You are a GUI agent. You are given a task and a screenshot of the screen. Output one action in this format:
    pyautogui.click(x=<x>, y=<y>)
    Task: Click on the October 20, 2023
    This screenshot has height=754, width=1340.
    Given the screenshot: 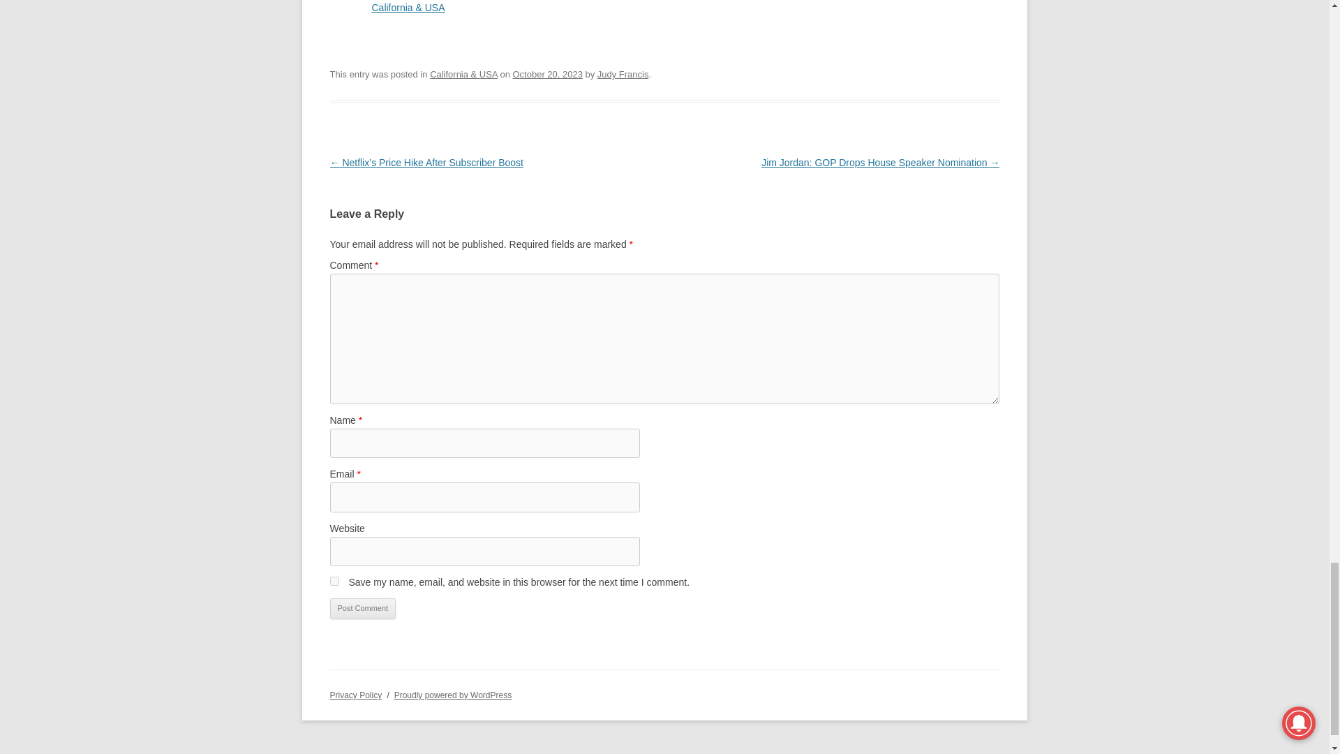 What is the action you would take?
    pyautogui.click(x=548, y=74)
    